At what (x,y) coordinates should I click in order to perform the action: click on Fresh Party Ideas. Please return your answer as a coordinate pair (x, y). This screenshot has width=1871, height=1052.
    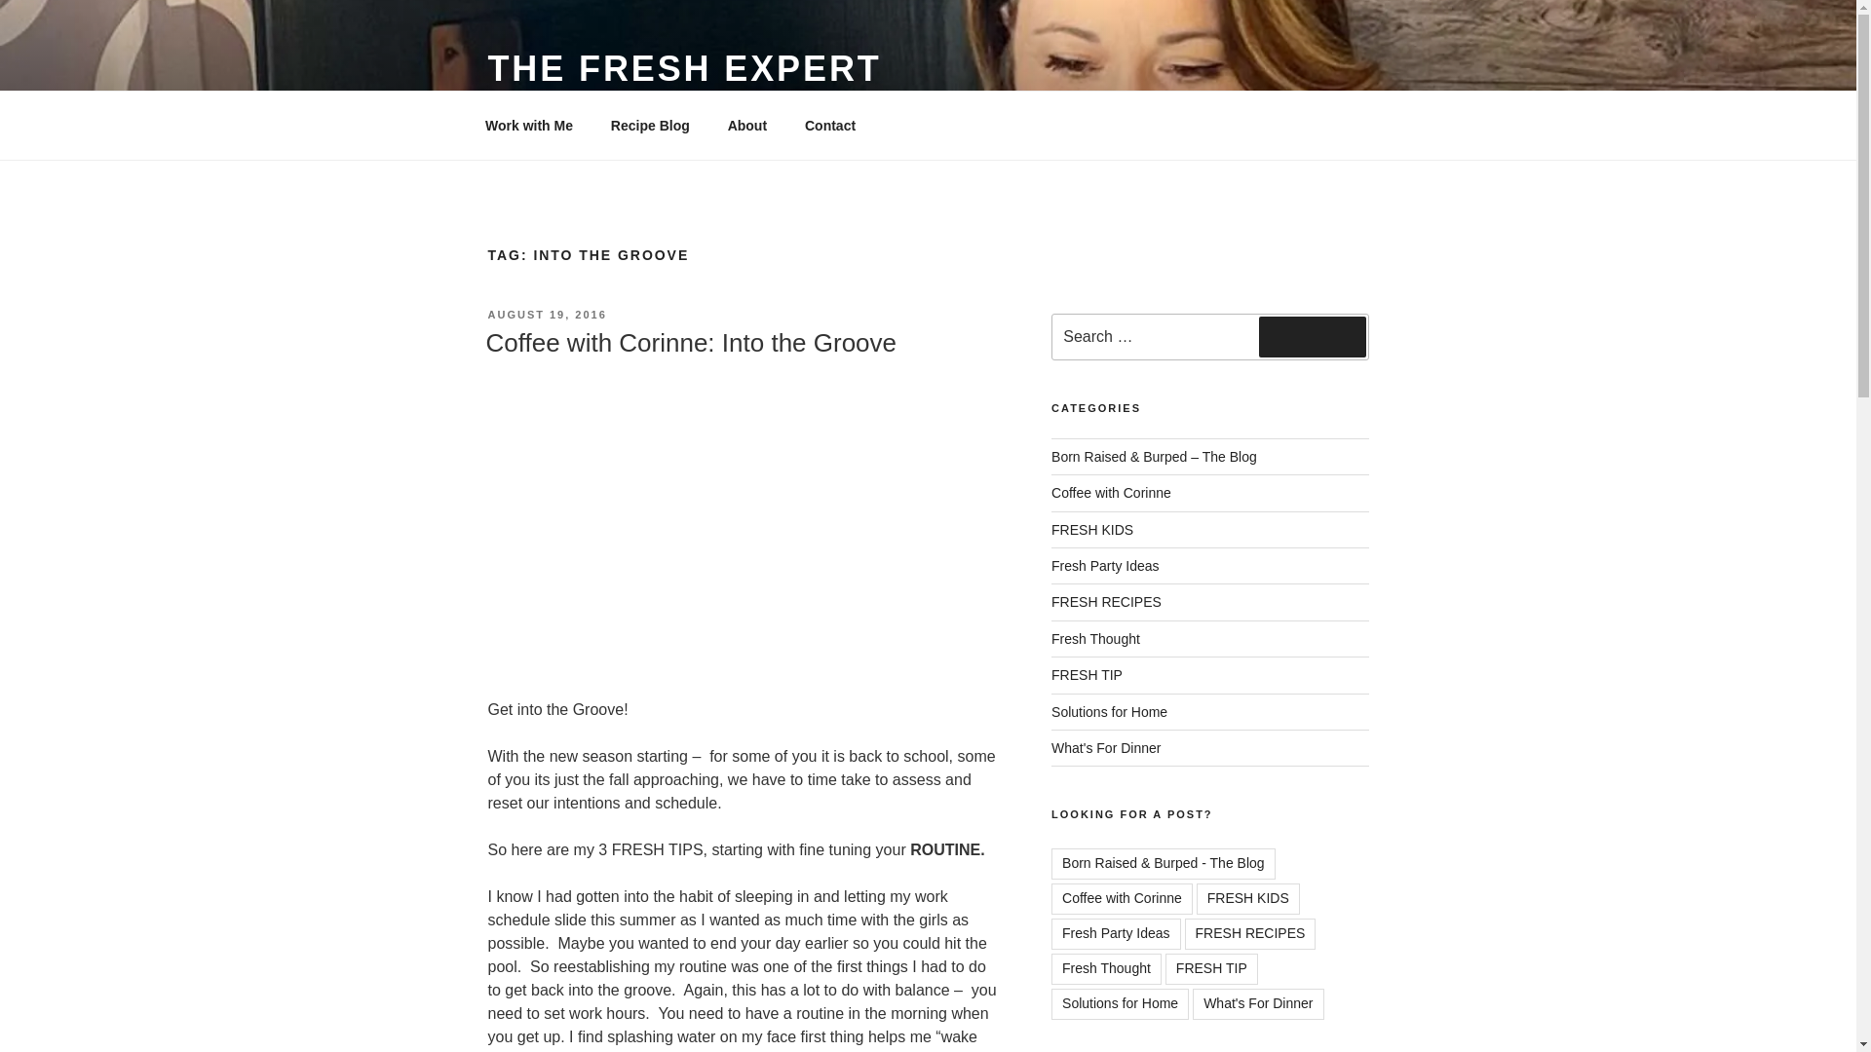
    Looking at the image, I should click on (1105, 565).